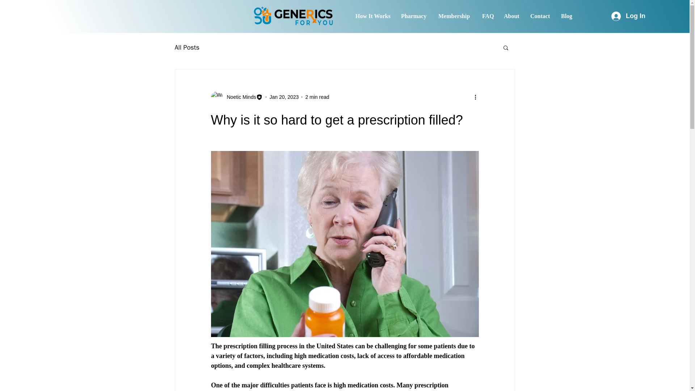  Describe the element at coordinates (487, 16) in the screenshot. I see `FAQ` at that location.